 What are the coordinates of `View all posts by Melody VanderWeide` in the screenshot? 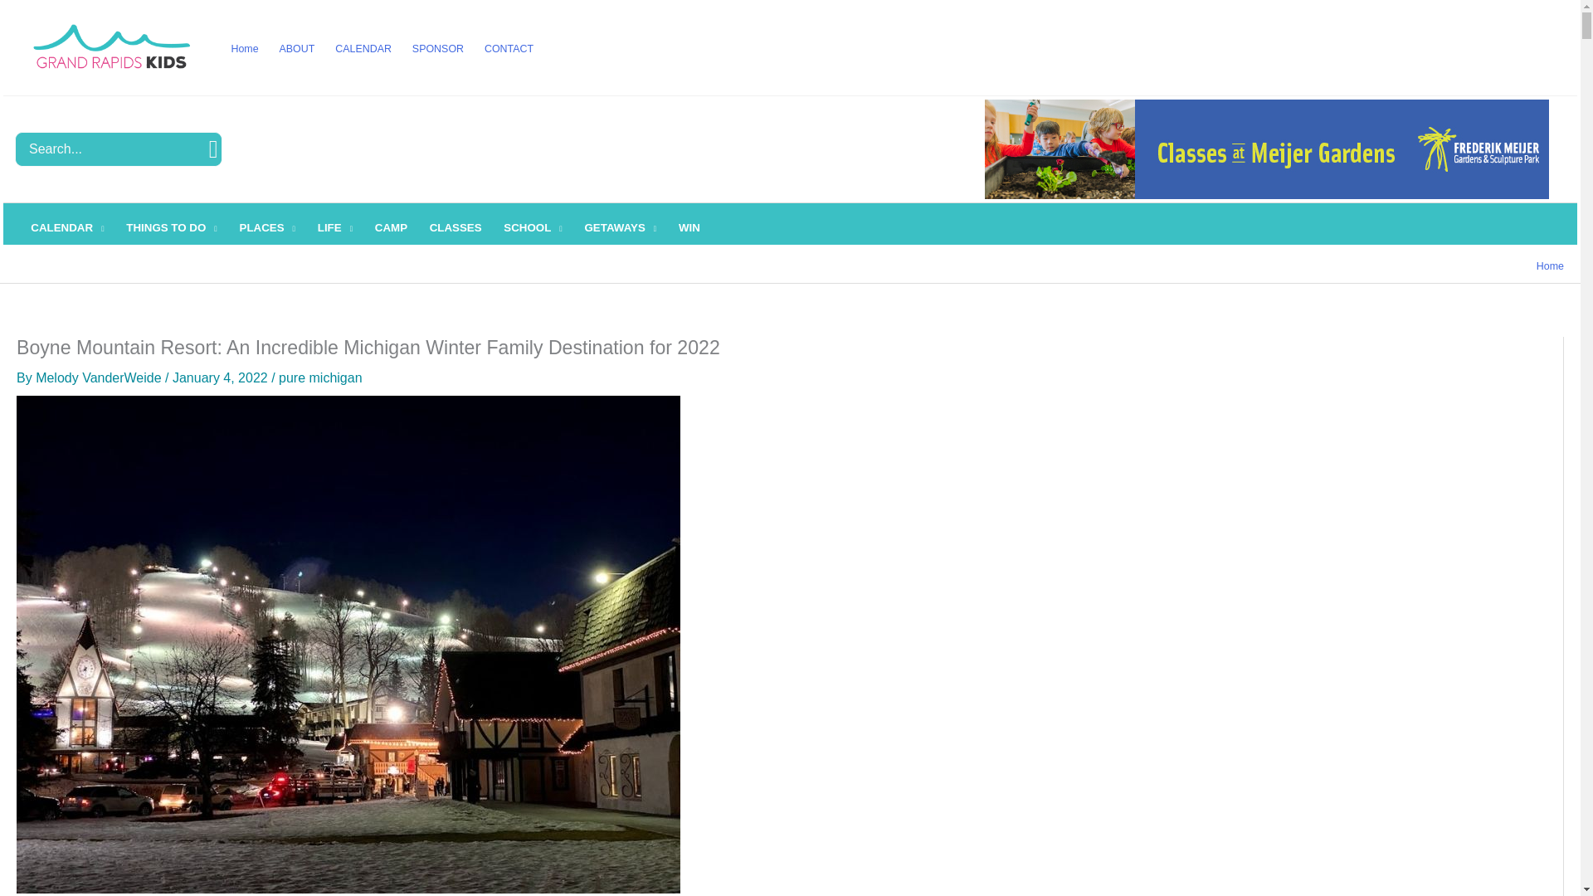 It's located at (100, 378).